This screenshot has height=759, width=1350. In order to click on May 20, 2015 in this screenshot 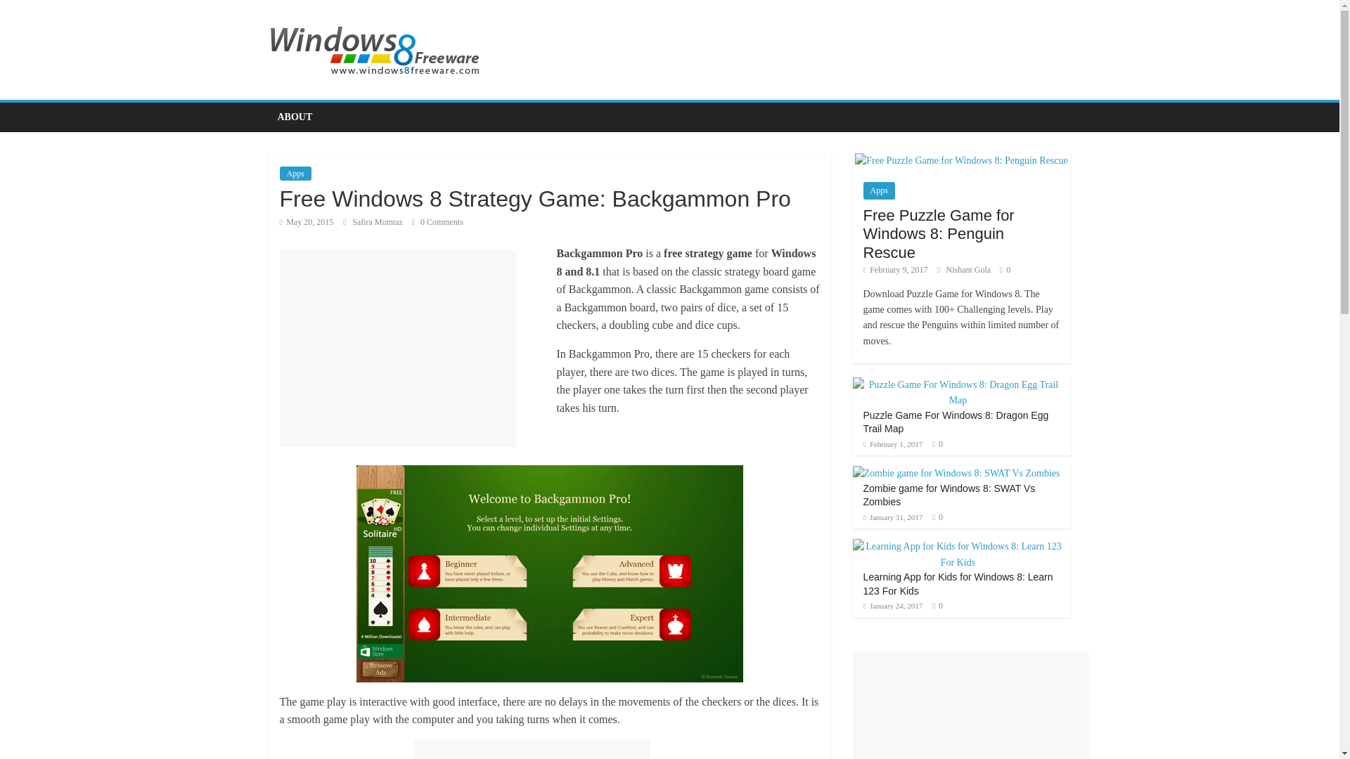, I will do `click(307, 221)`.